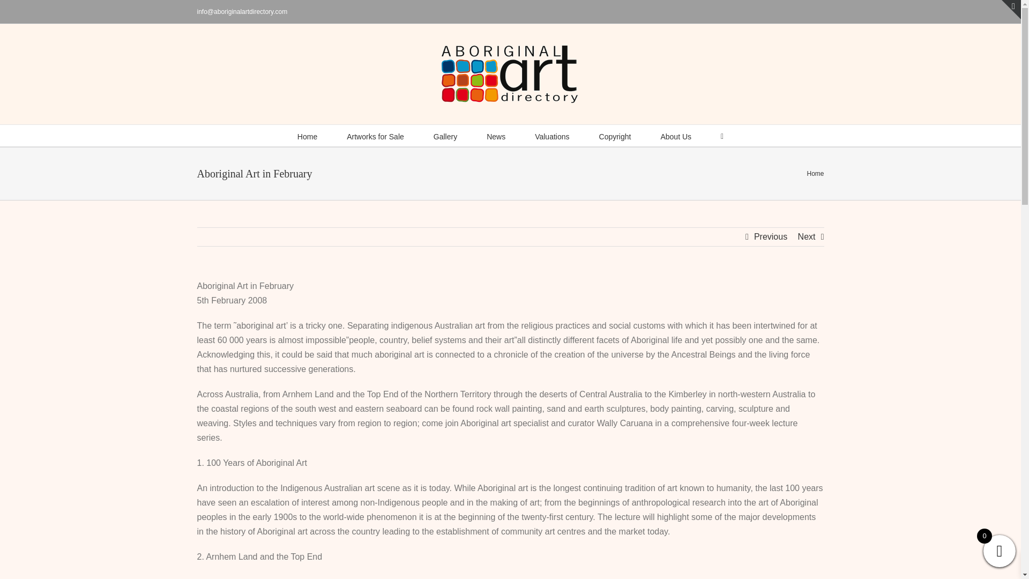 The width and height of the screenshot is (1029, 579). What do you see at coordinates (375, 136) in the screenshot?
I see `Artworks for Sale` at bounding box center [375, 136].